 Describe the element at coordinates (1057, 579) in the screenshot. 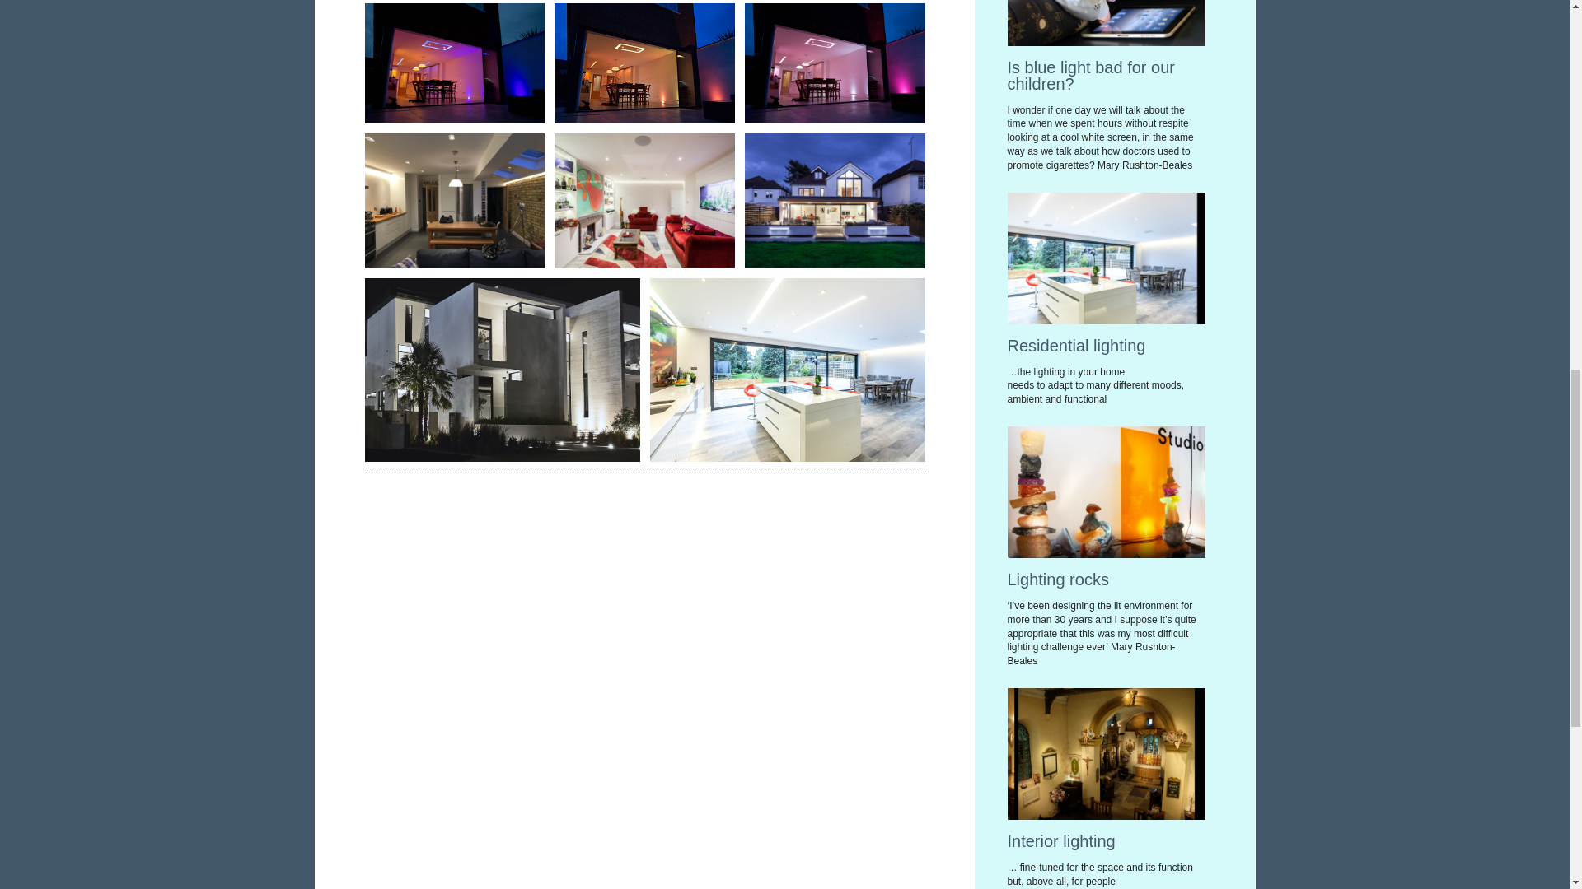

I see `Lighting rocks` at that location.